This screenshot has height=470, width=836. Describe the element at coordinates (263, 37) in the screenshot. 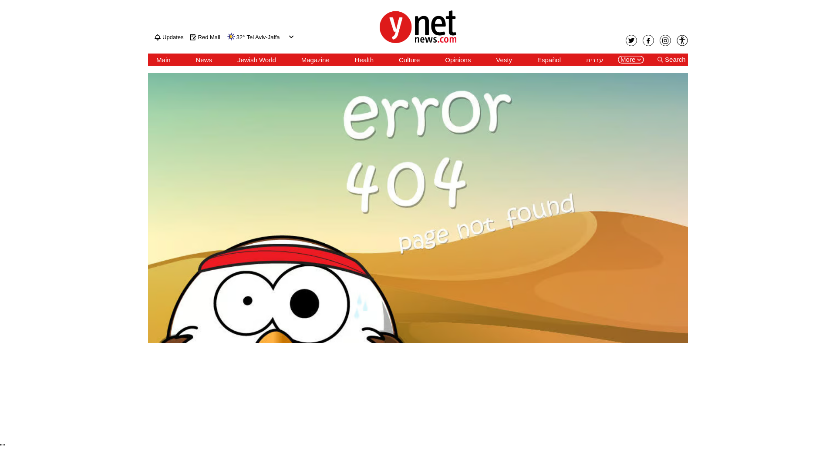

I see `Tel Aviv-Jaffa` at that location.